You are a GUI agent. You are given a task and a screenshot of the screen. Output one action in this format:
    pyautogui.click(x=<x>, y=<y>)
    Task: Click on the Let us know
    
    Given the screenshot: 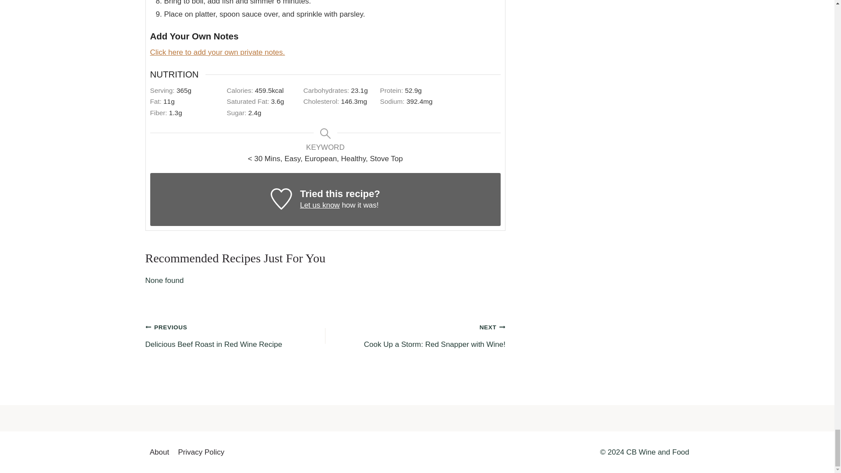 What is the action you would take?
    pyautogui.click(x=236, y=335)
    